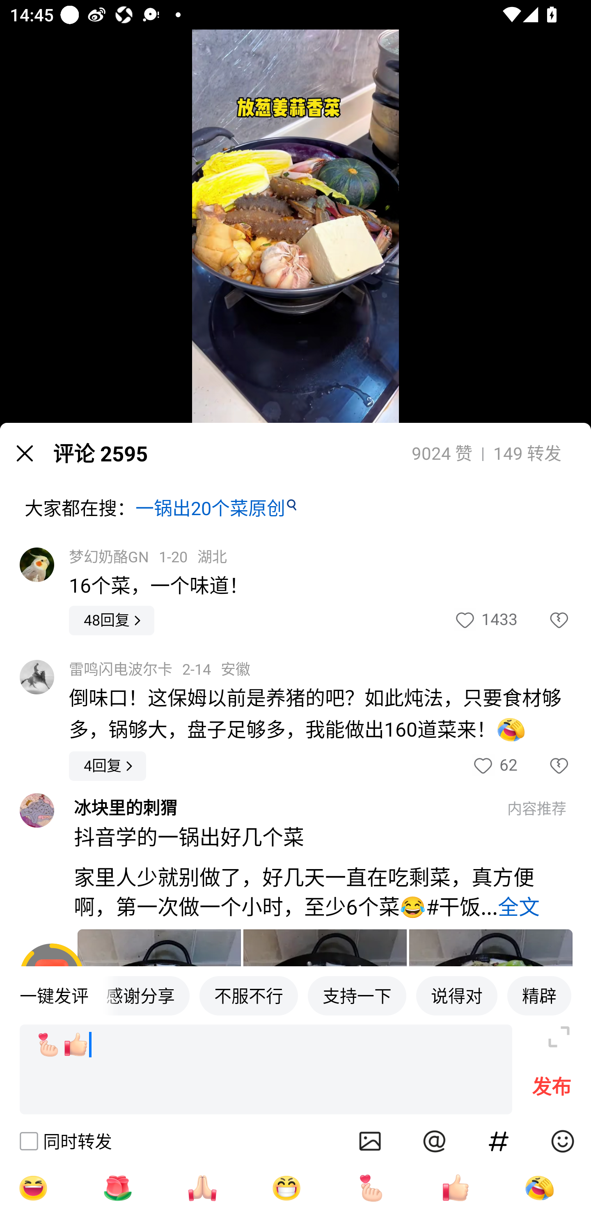 Image resolution: width=591 pixels, height=1214 pixels. Describe the element at coordinates (65, 1141) in the screenshot. I see `同时转发` at that location.